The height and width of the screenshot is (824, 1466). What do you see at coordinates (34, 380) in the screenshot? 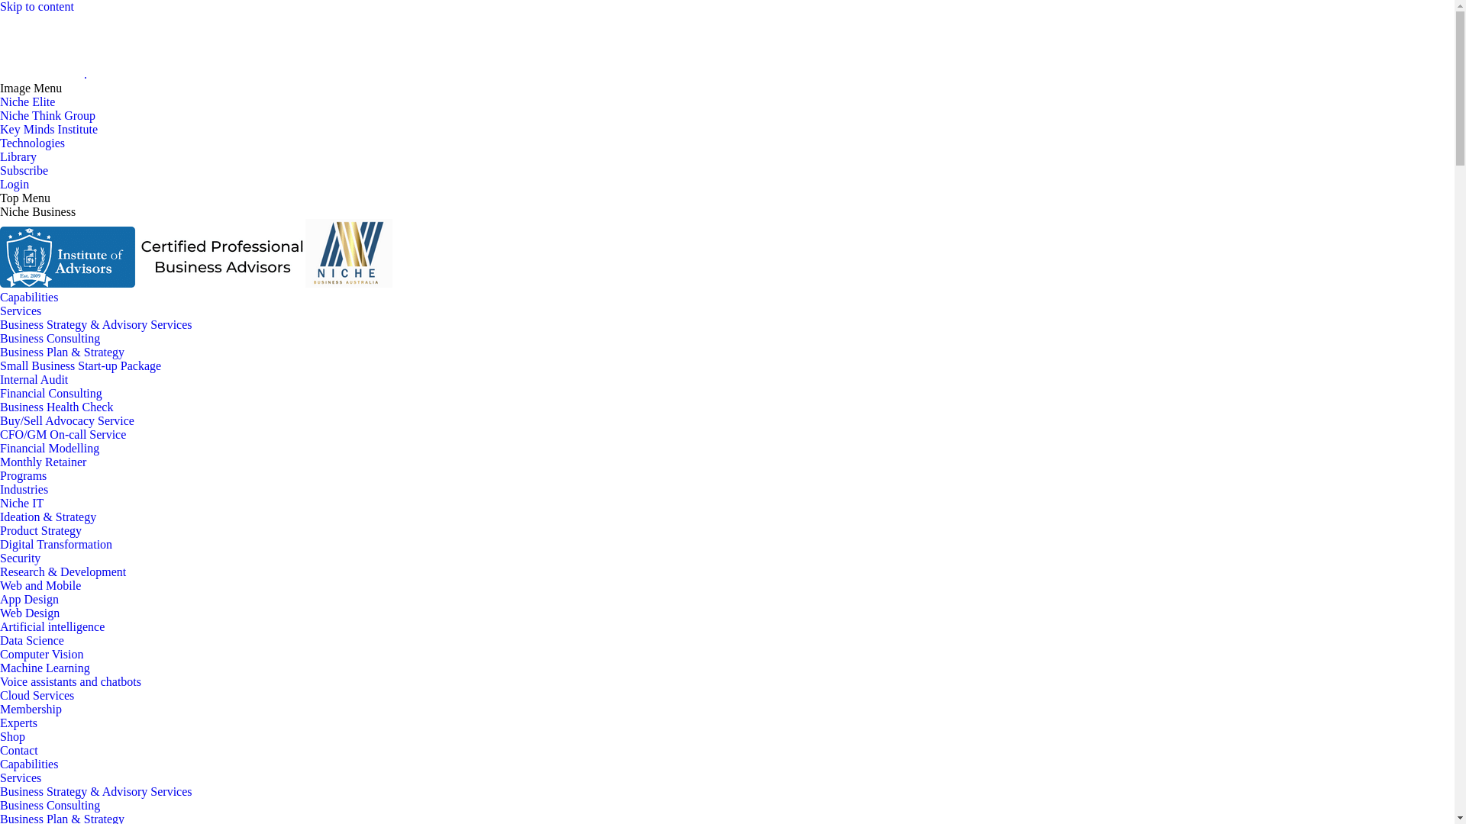
I see `Internal Audit` at bounding box center [34, 380].